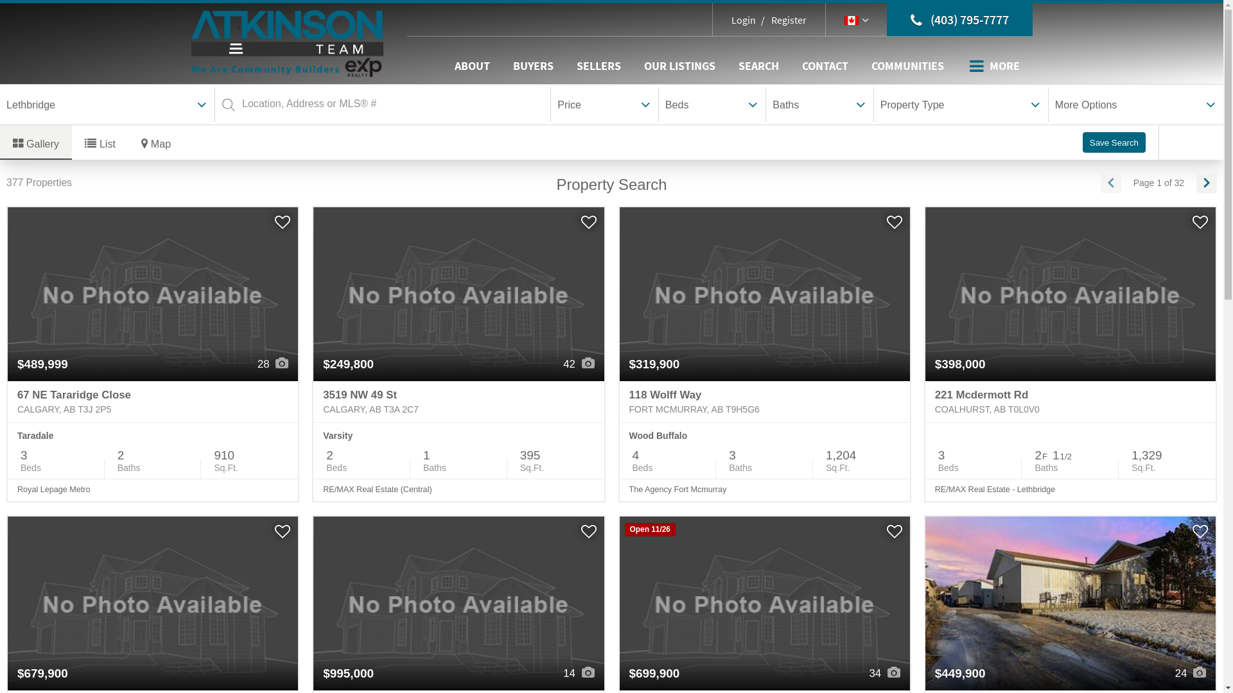 This screenshot has width=1233, height=693. What do you see at coordinates (1114, 142) in the screenshot?
I see `Save Search` at bounding box center [1114, 142].